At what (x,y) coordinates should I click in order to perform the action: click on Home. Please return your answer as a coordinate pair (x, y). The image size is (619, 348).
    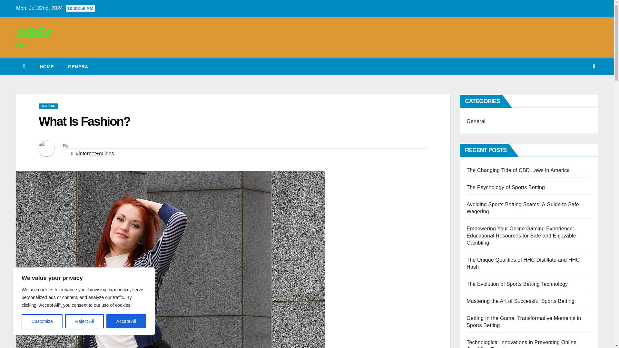
    Looking at the image, I should click on (46, 67).